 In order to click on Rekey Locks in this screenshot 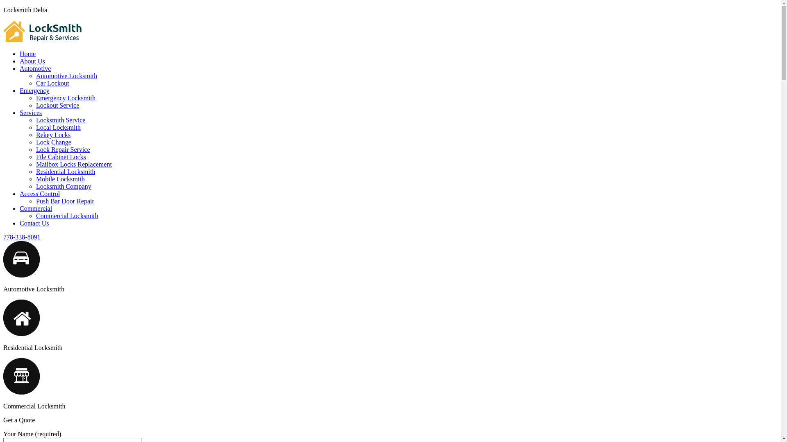, I will do `click(53, 135)`.